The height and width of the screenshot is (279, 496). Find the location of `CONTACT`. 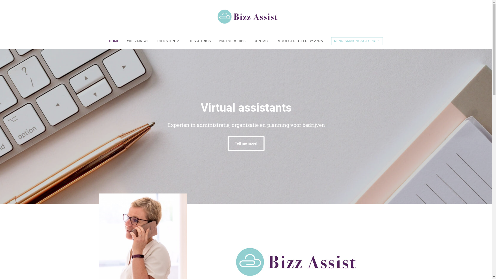

CONTACT is located at coordinates (262, 41).